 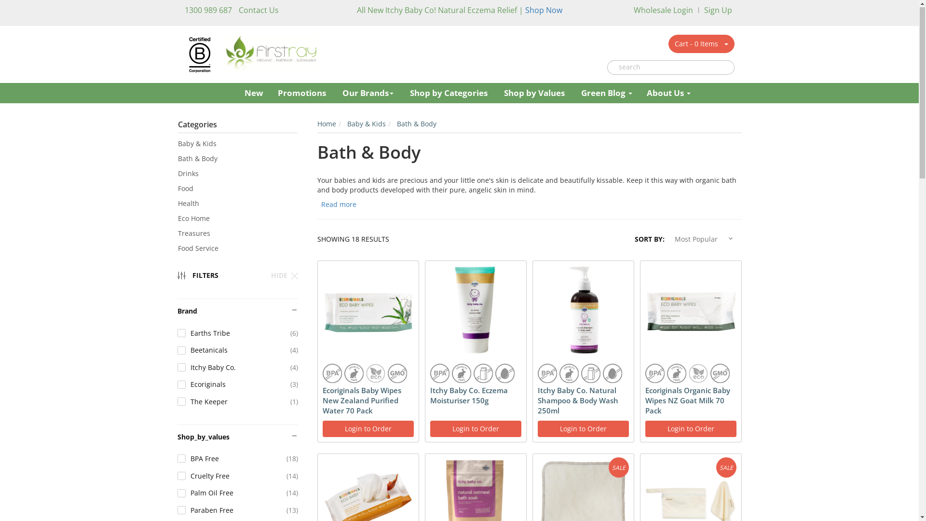 I want to click on First Ray, so click(x=231, y=92).